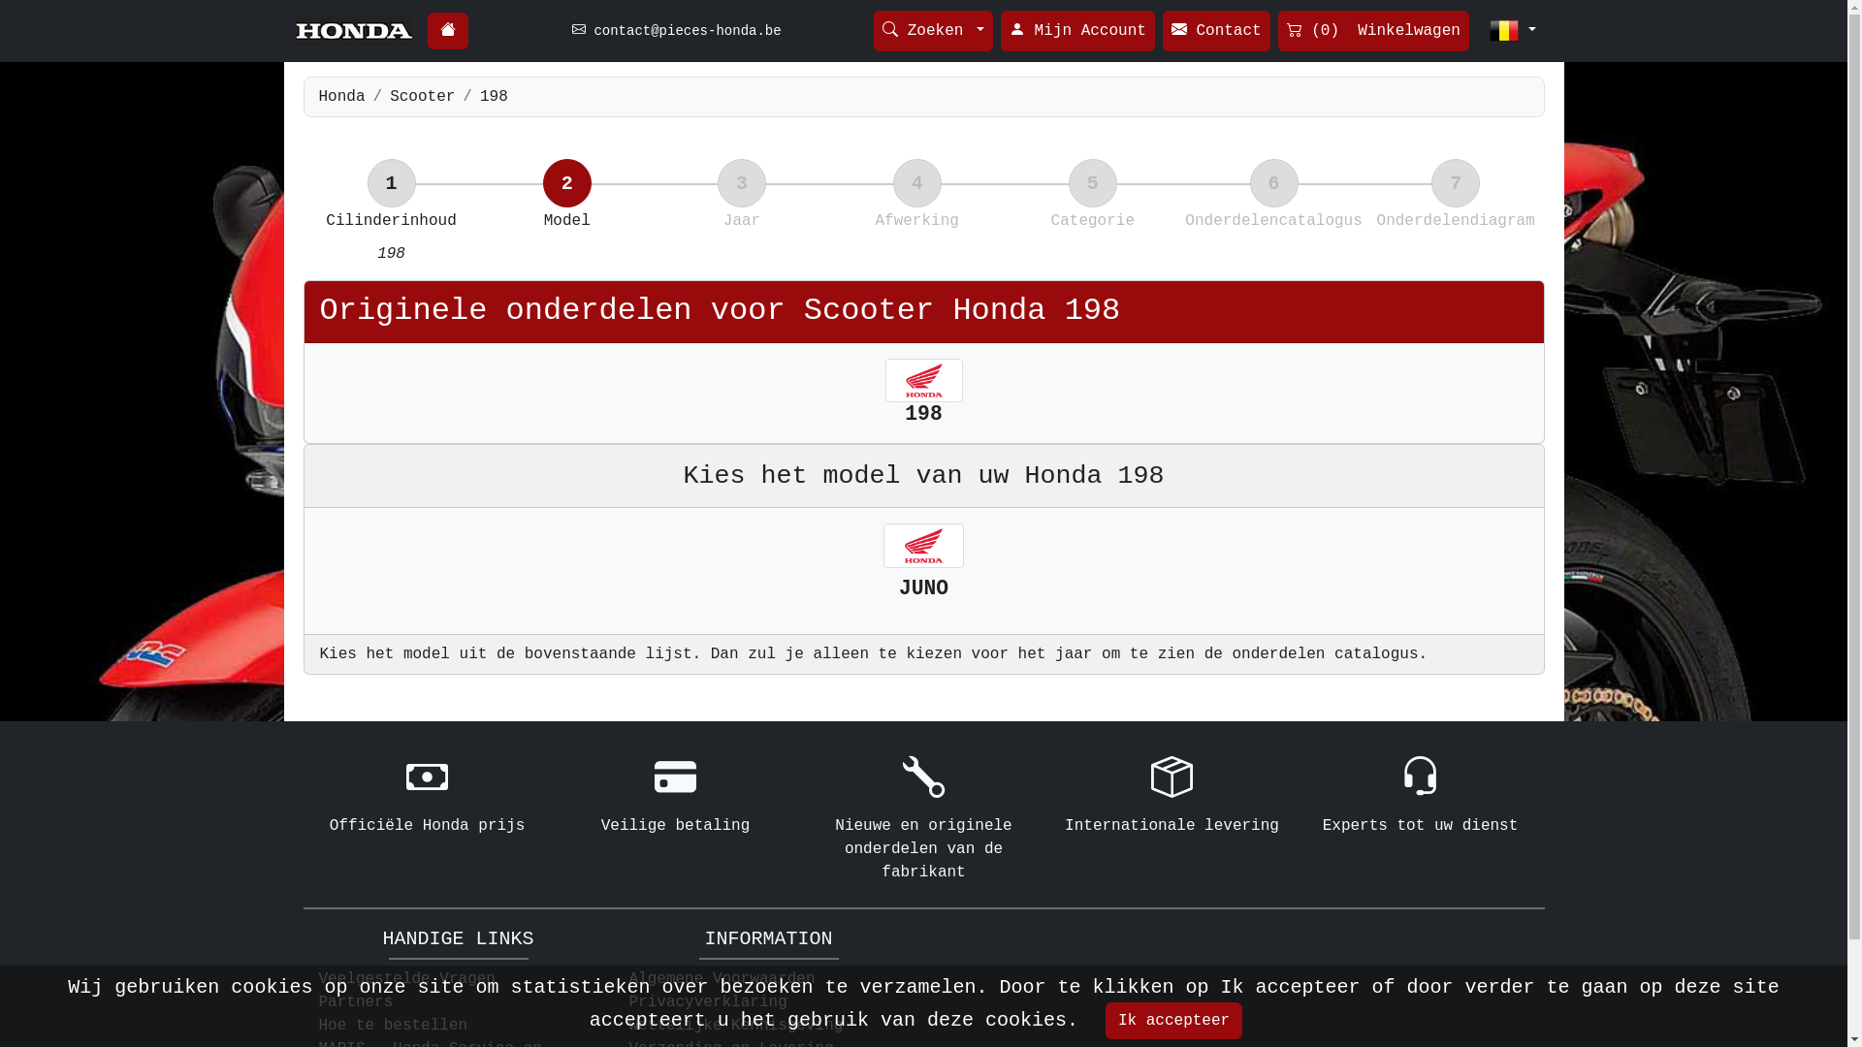 The height and width of the screenshot is (1047, 1862). I want to click on (0)  Winkelwagen, so click(1373, 31).